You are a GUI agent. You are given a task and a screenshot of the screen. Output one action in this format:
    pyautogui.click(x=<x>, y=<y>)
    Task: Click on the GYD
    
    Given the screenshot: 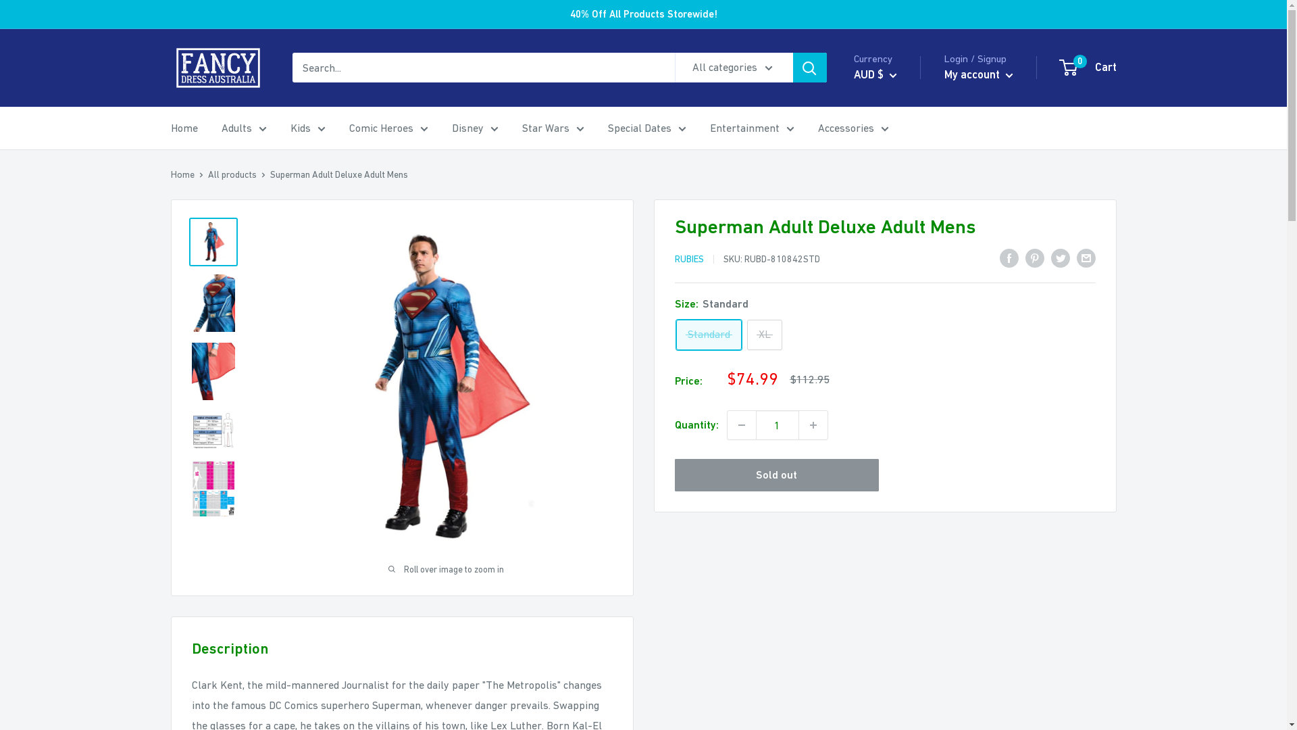 What is the action you would take?
    pyautogui.click(x=205, y=600)
    